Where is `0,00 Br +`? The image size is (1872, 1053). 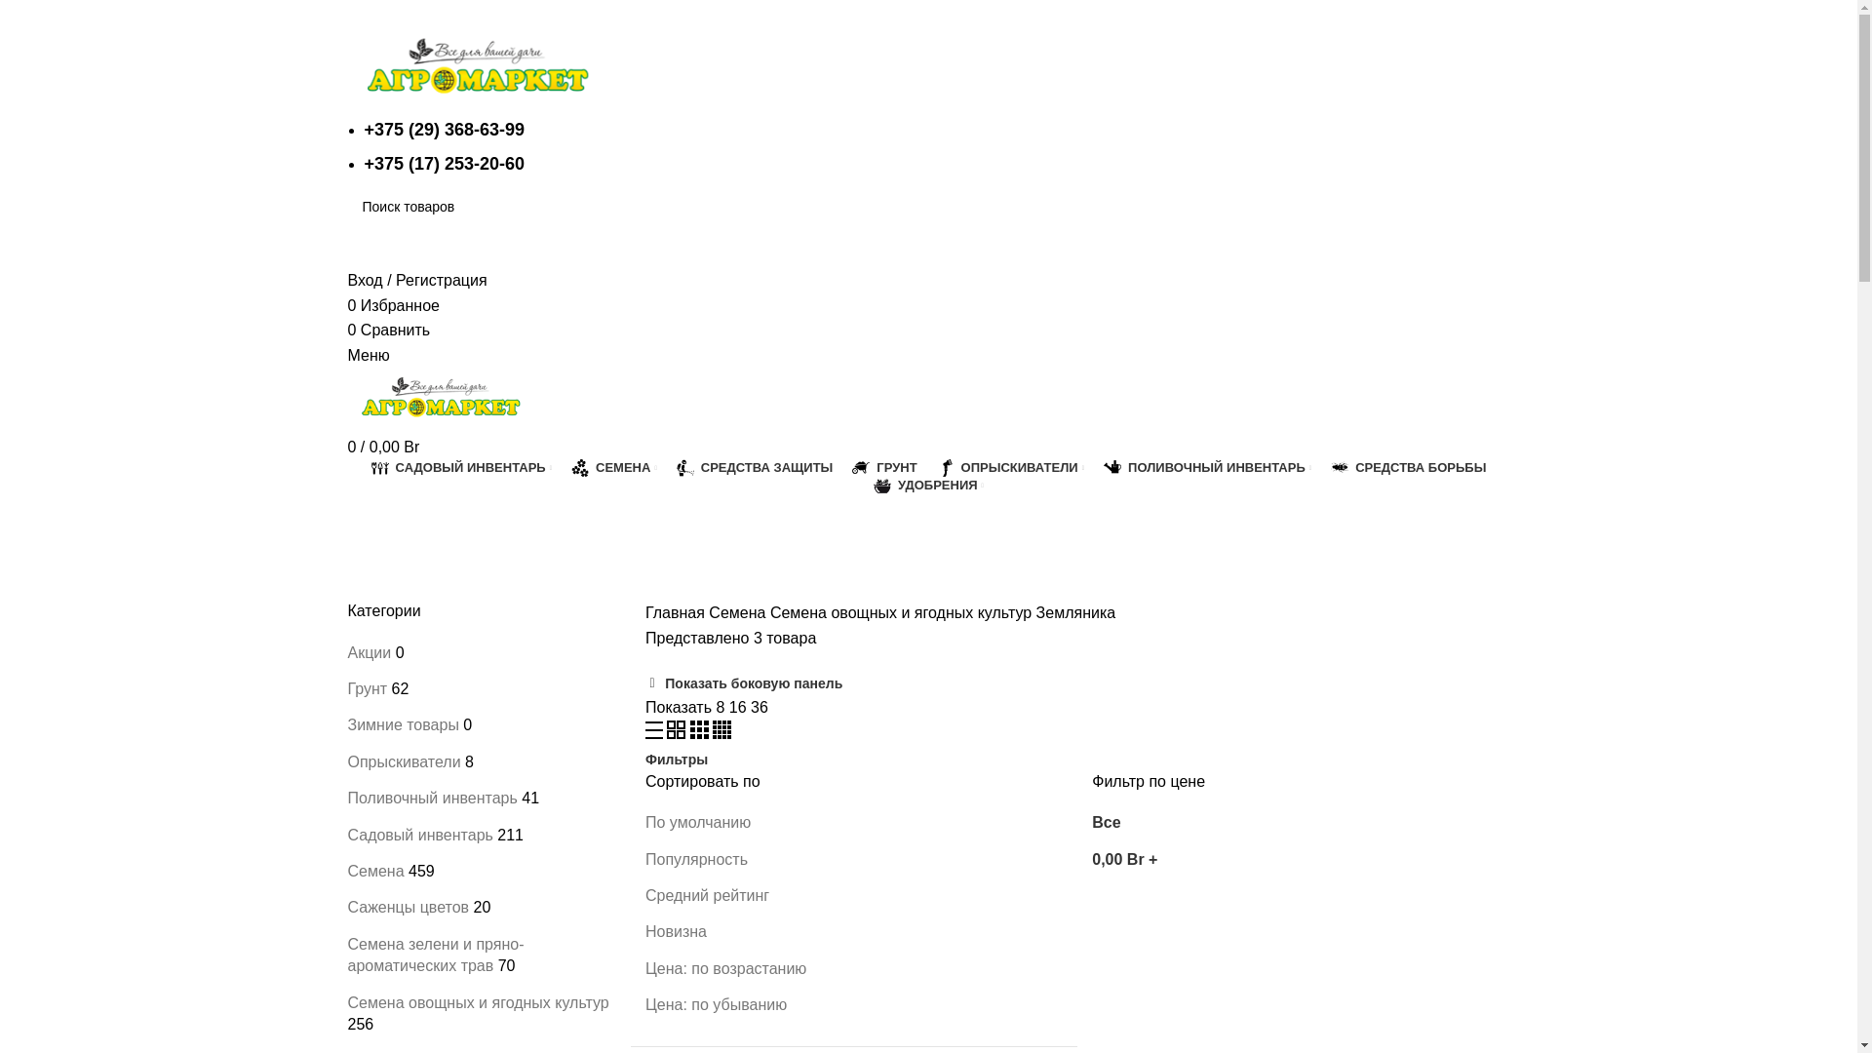
0,00 Br + is located at coordinates (1125, 860).